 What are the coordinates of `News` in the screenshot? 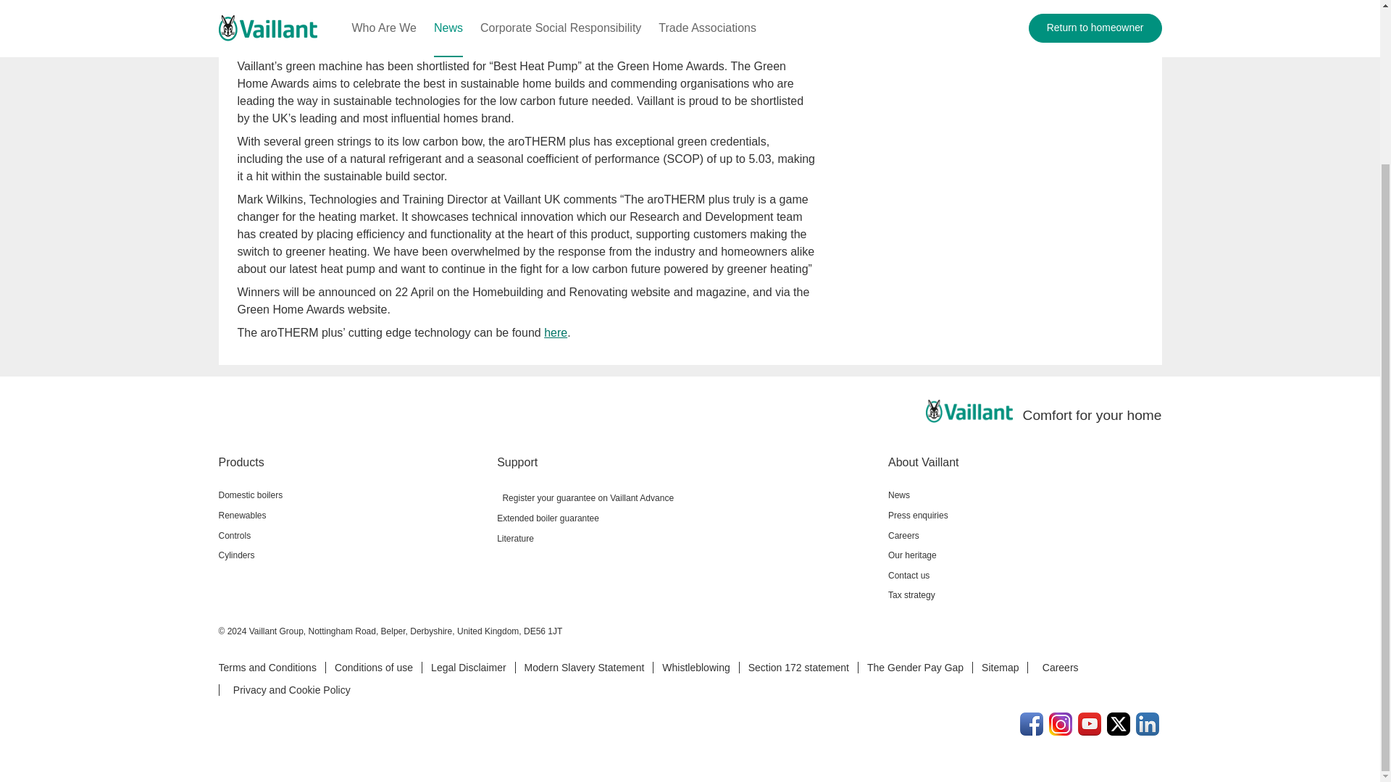 It's located at (1024, 495).